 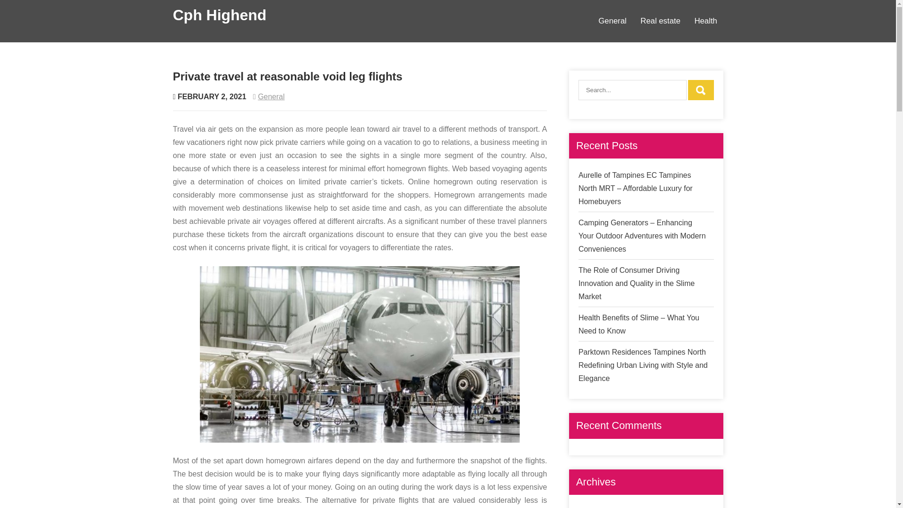 What do you see at coordinates (660, 21) in the screenshot?
I see `Real estate` at bounding box center [660, 21].